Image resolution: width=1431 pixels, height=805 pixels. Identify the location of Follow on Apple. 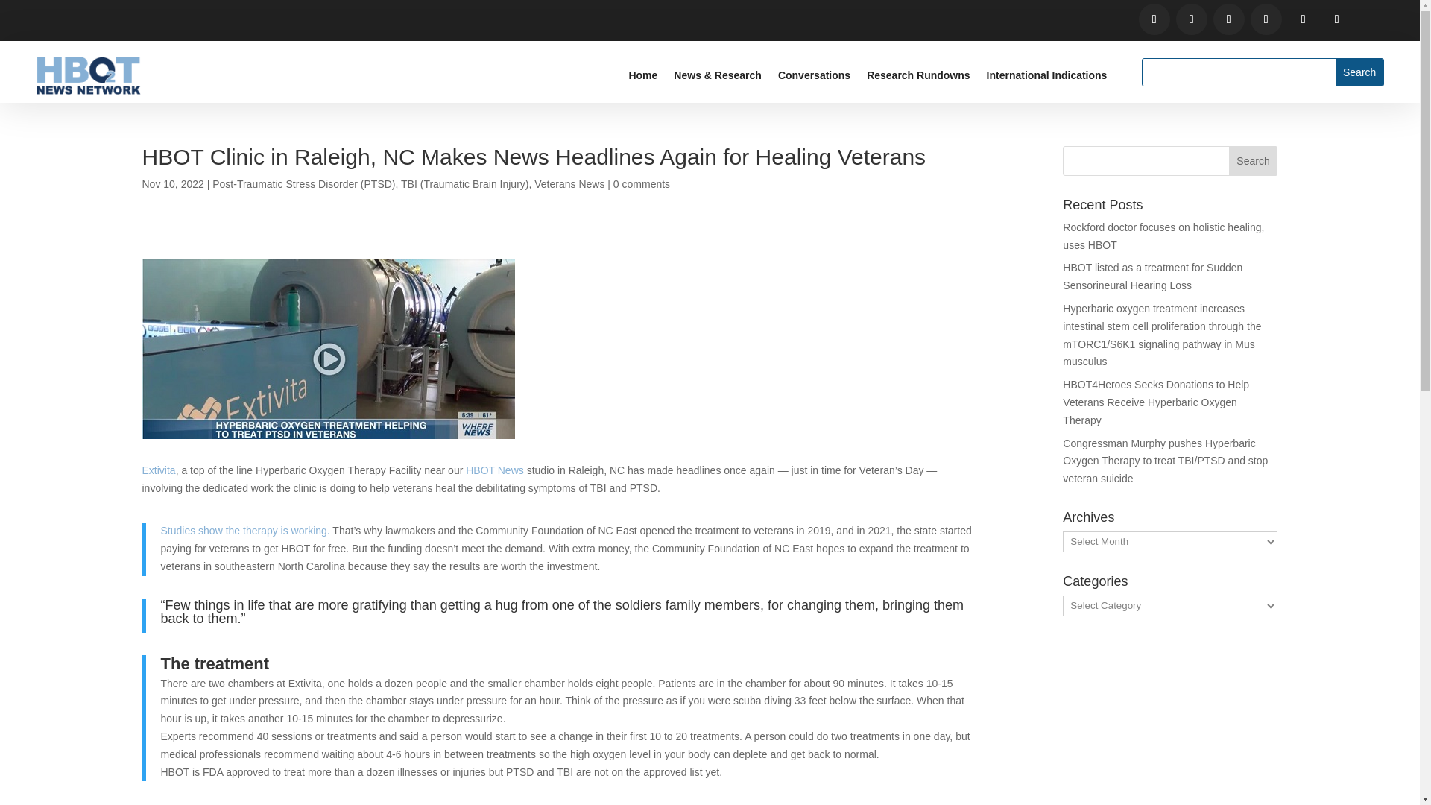
(1337, 19).